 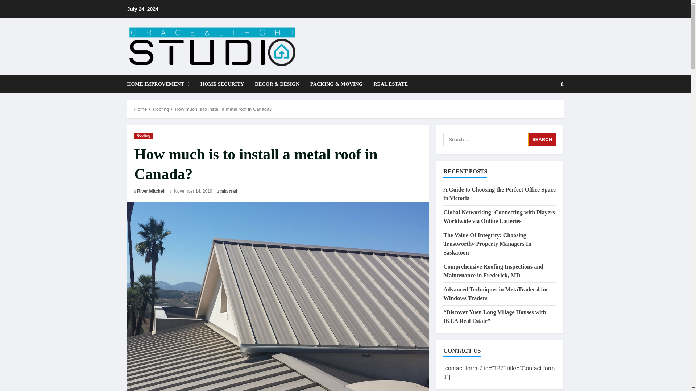 I want to click on Roofing, so click(x=143, y=136).